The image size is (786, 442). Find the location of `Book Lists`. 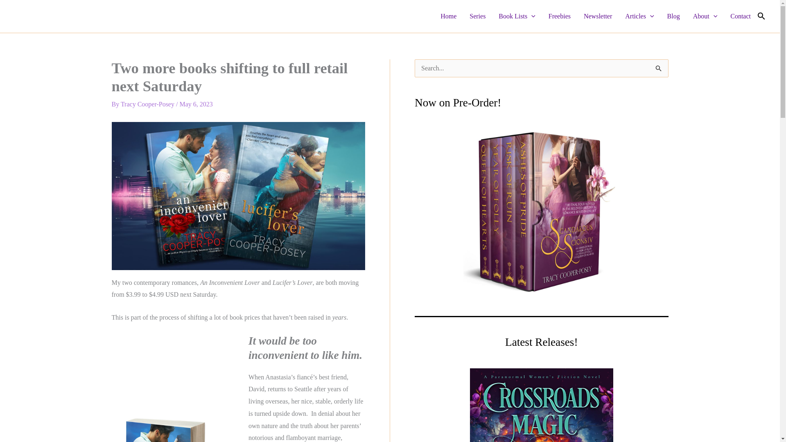

Book Lists is located at coordinates (517, 16).